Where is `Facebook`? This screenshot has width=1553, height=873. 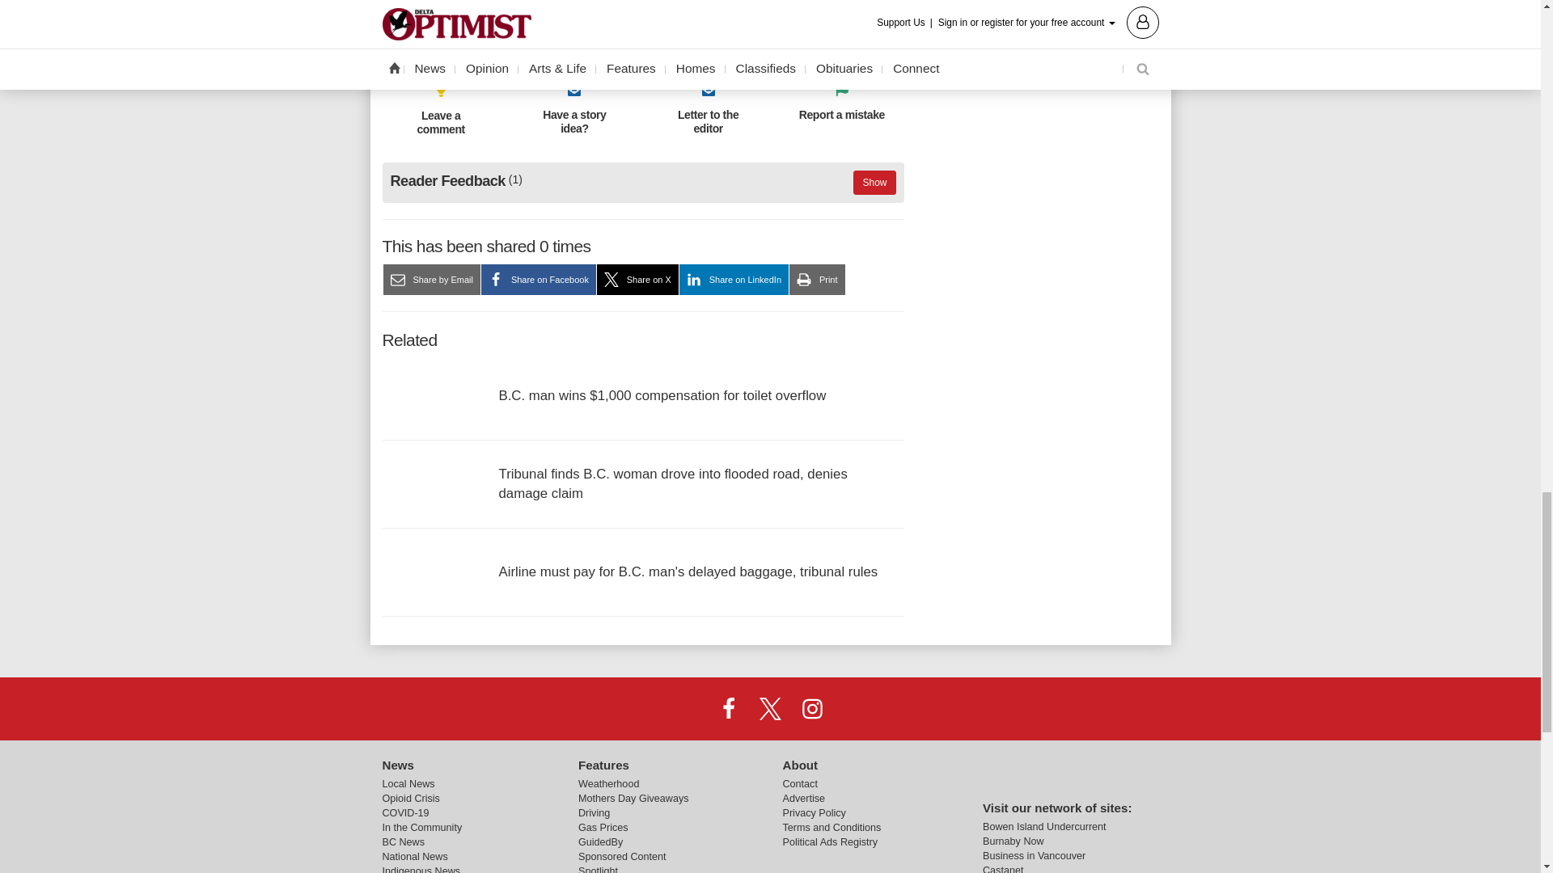 Facebook is located at coordinates (729, 708).